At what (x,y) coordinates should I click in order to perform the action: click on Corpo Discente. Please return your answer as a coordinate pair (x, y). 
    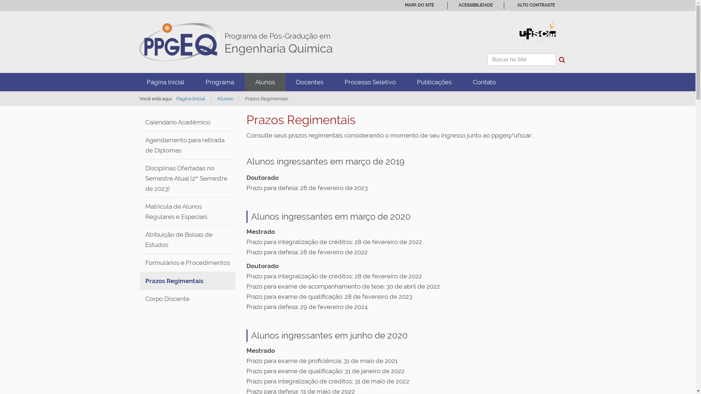
    Looking at the image, I should click on (188, 298).